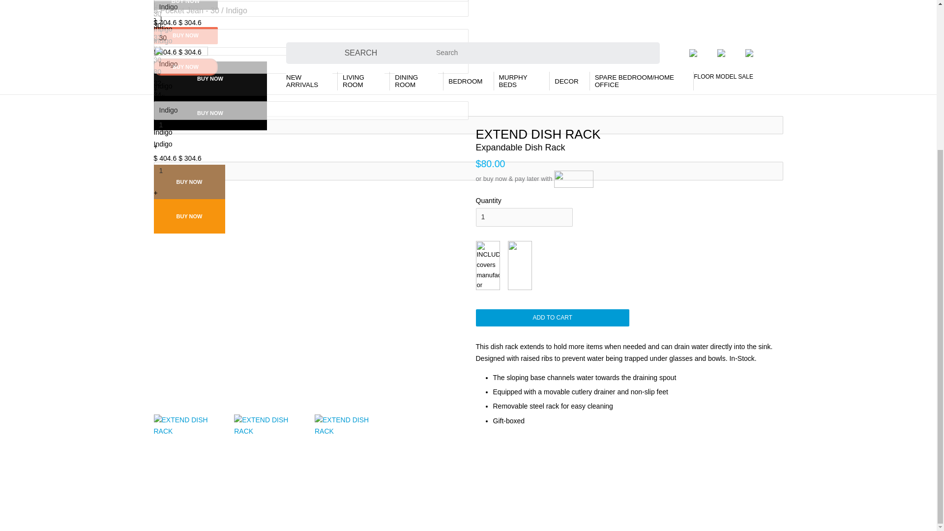  I want to click on BUY NOW, so click(189, 216).